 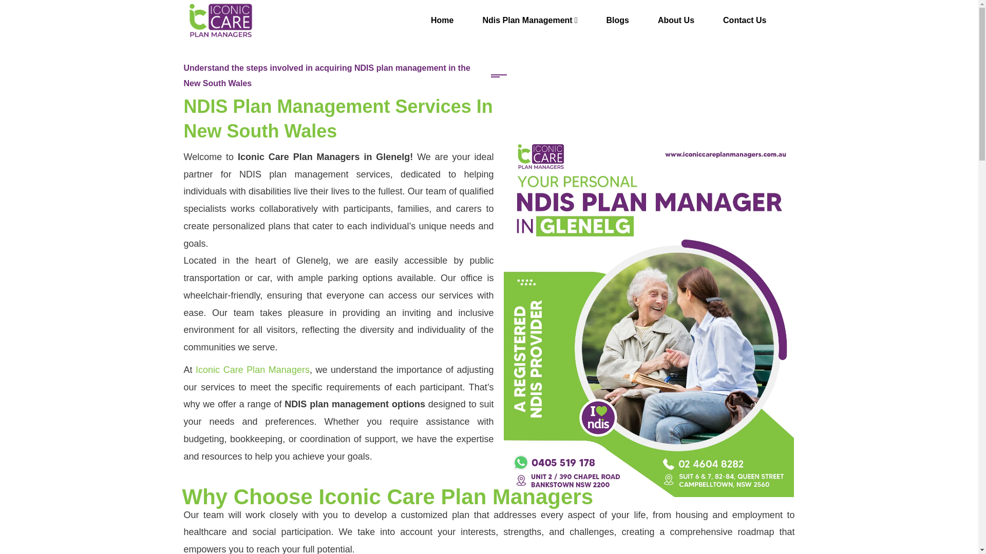 What do you see at coordinates (221, 19) in the screenshot?
I see `Iconic Care Plan Managers` at bounding box center [221, 19].